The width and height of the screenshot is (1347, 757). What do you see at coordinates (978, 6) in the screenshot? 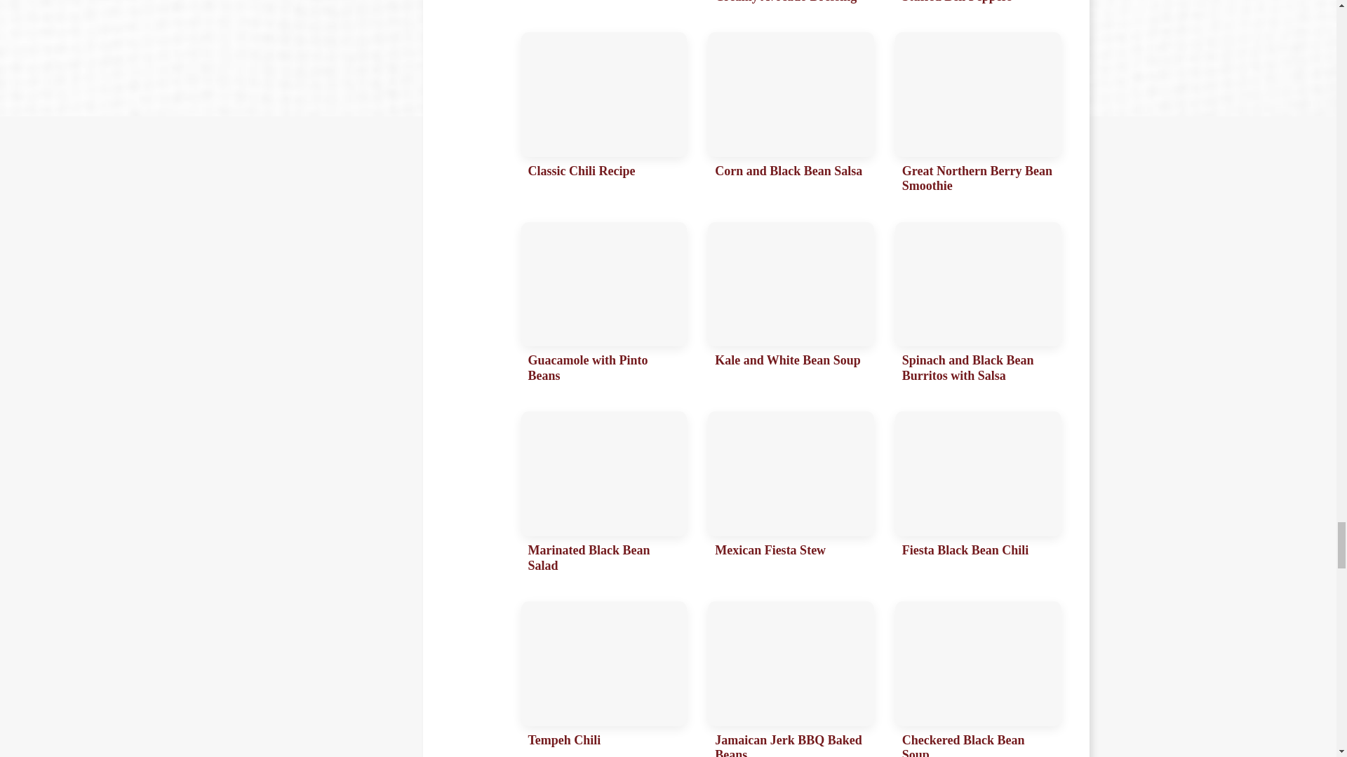
I see `Black Bean and Quinoa Stuffed Bell Peppers` at bounding box center [978, 6].